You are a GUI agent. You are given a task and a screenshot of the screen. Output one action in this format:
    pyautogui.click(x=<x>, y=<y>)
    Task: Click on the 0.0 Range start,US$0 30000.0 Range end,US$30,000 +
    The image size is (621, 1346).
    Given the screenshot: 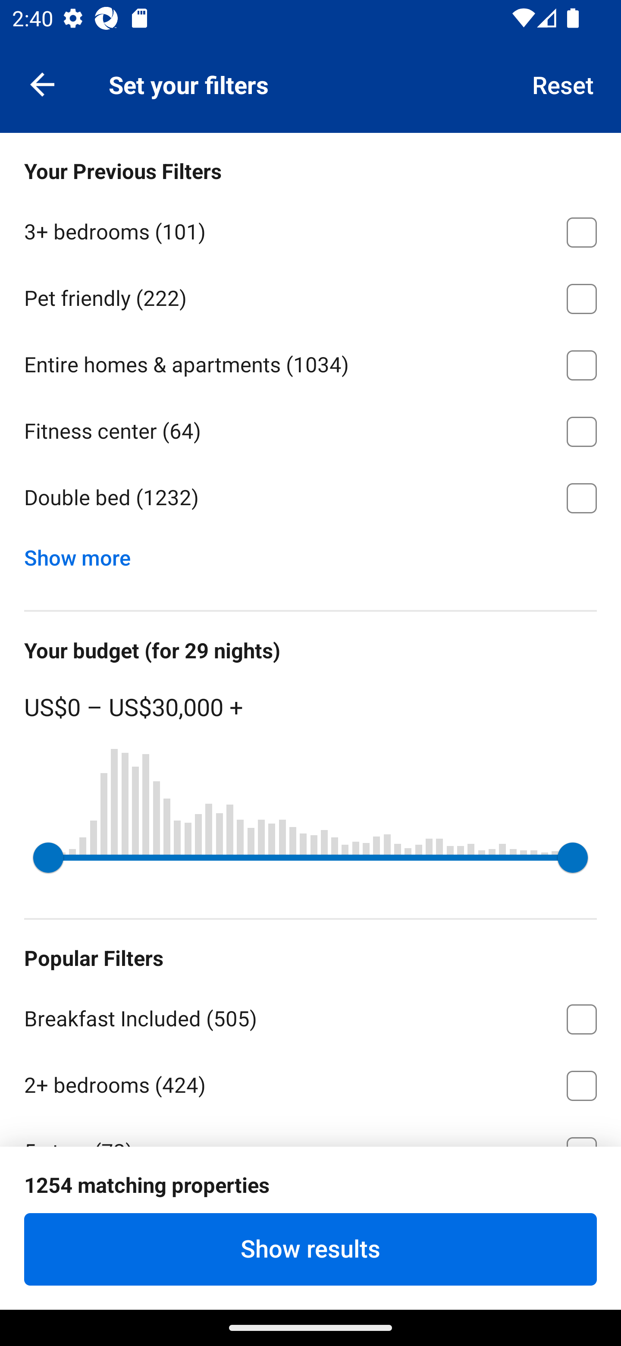 What is the action you would take?
    pyautogui.click(x=310, y=857)
    